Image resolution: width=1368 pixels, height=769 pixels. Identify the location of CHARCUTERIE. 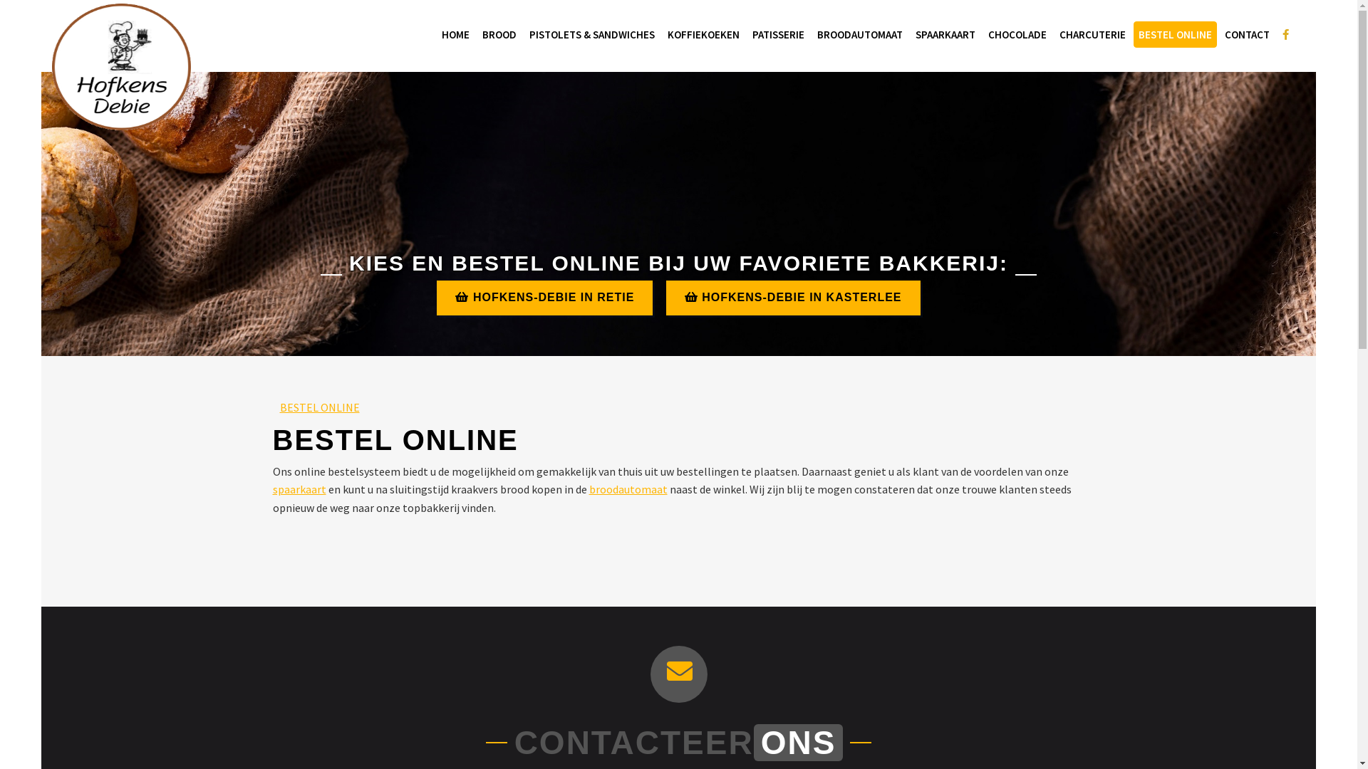
(1093, 34).